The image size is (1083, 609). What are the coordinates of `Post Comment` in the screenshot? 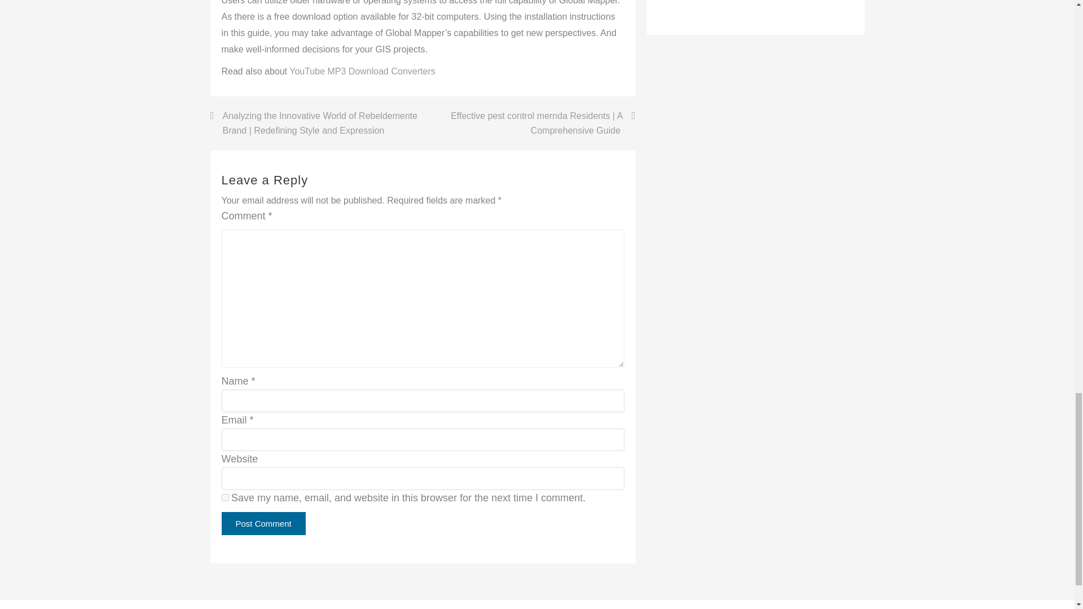 It's located at (263, 523).